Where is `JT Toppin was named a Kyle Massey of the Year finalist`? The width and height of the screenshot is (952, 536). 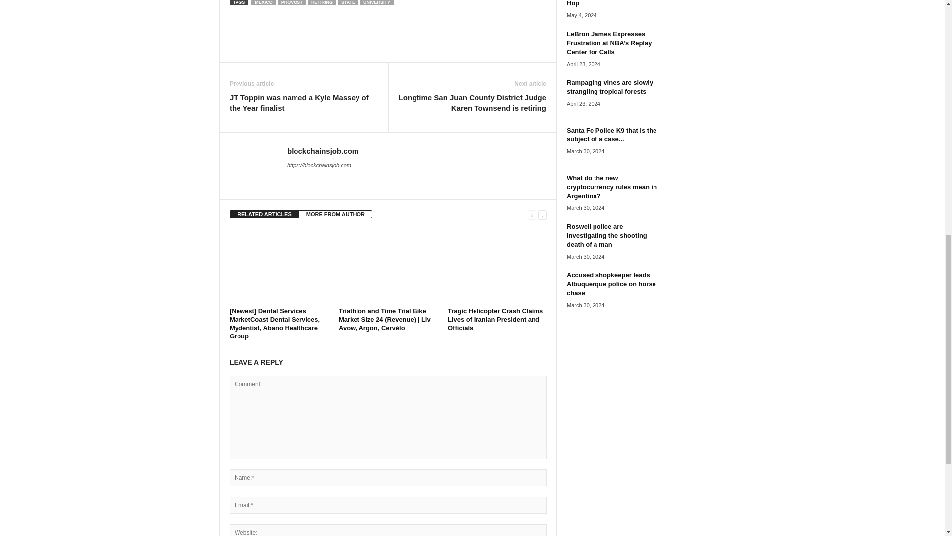
JT Toppin was named a Kyle Massey of the Year finalist is located at coordinates (303, 102).